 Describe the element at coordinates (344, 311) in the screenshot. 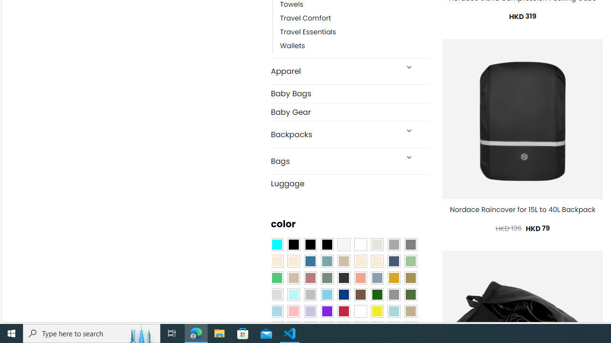

I see `Red` at that location.